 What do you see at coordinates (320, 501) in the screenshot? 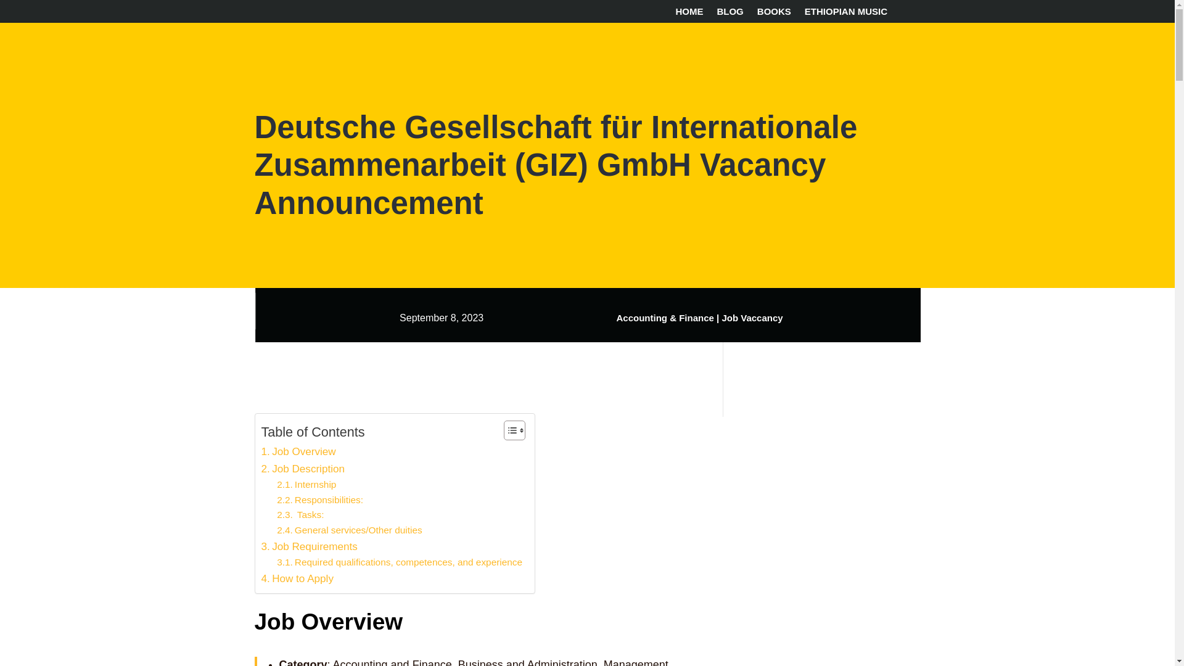
I see `Responsibilities:` at bounding box center [320, 501].